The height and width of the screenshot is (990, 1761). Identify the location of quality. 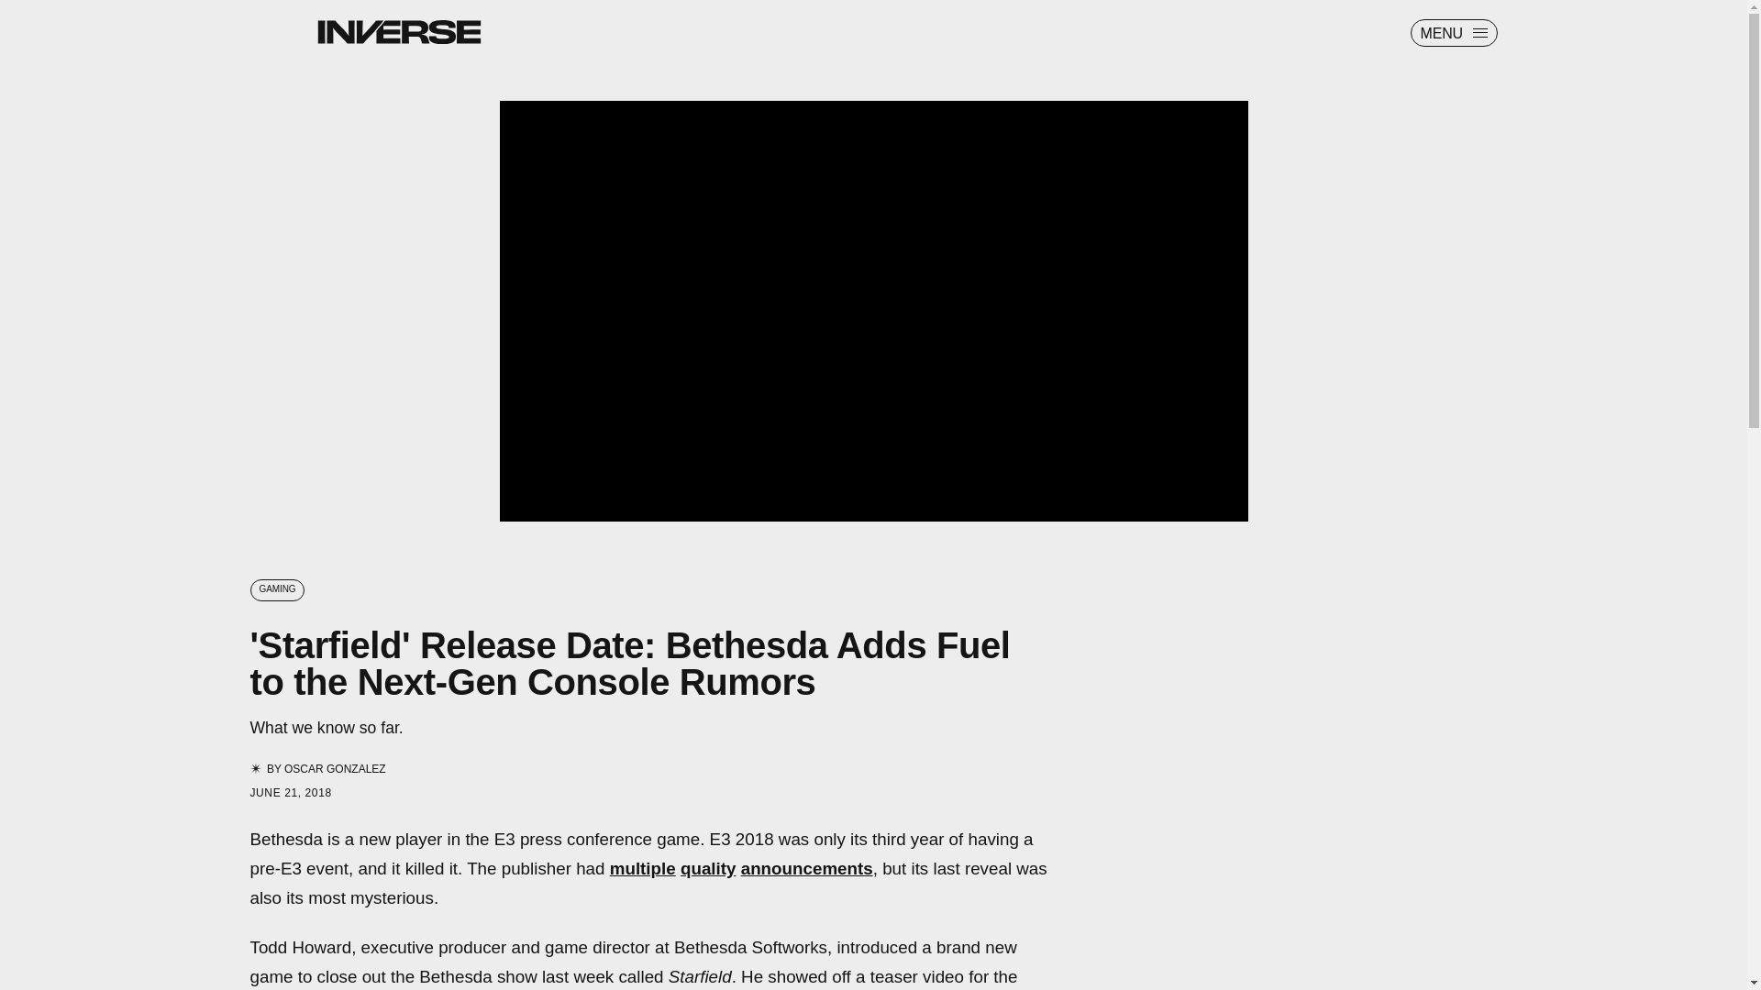
(708, 868).